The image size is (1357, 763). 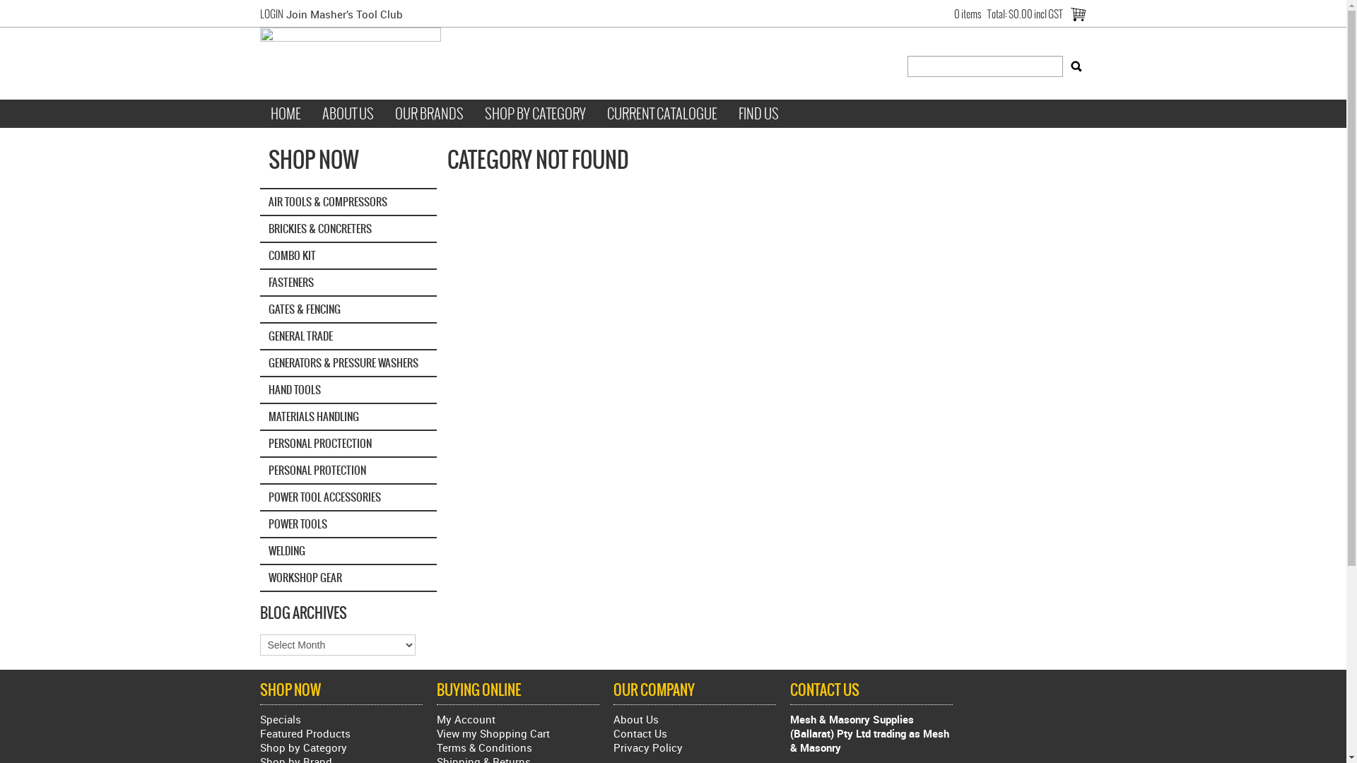 I want to click on HOME, so click(x=286, y=114).